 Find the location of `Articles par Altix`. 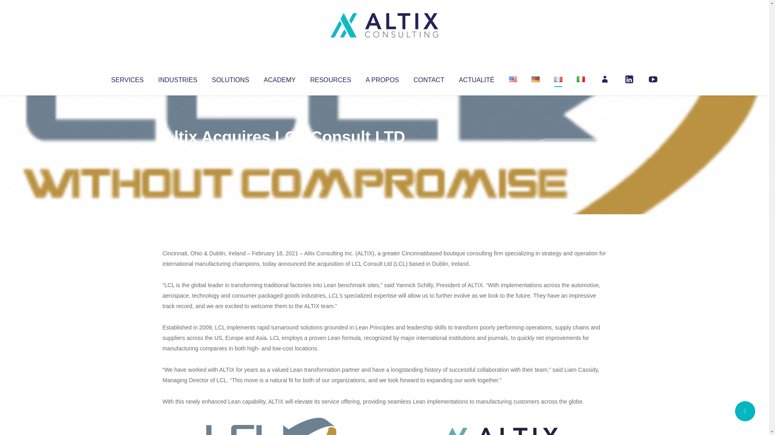

Articles par Altix is located at coordinates (178, 153).